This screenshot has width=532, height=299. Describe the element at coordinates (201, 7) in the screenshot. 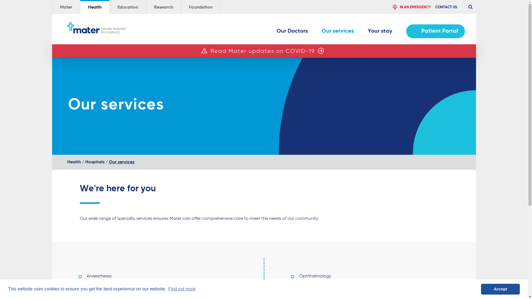

I see `Foundation` at that location.